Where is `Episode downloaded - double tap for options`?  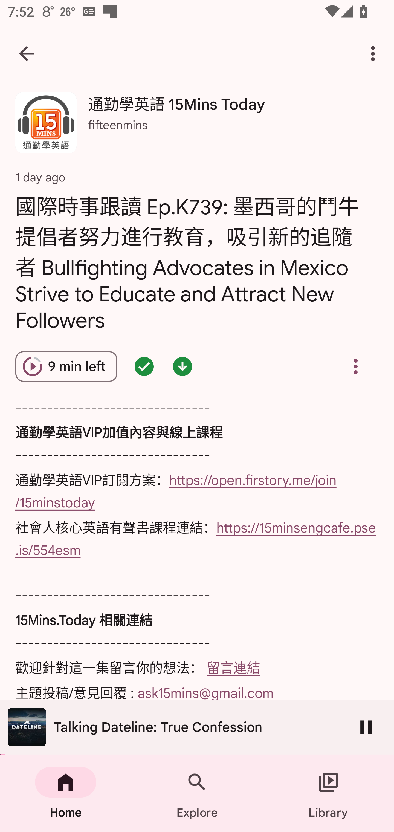
Episode downloaded - double tap for options is located at coordinates (182, 366).